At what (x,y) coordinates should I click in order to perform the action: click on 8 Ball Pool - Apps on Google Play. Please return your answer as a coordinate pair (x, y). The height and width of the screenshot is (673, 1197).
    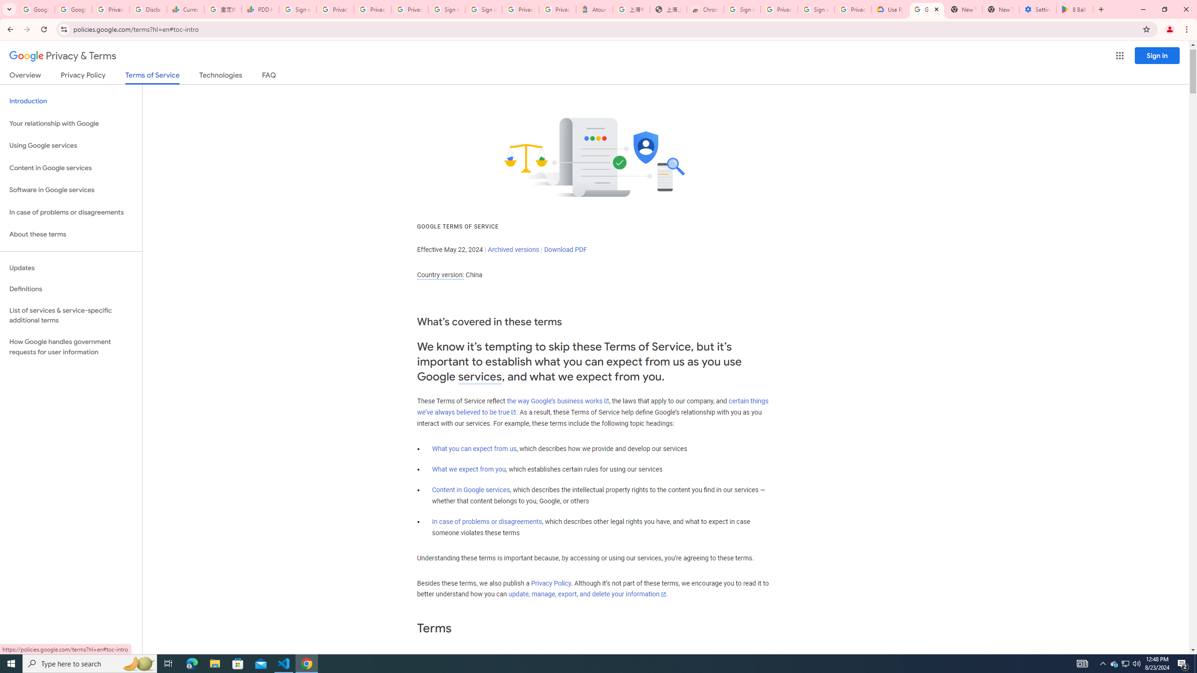
    Looking at the image, I should click on (1074, 9).